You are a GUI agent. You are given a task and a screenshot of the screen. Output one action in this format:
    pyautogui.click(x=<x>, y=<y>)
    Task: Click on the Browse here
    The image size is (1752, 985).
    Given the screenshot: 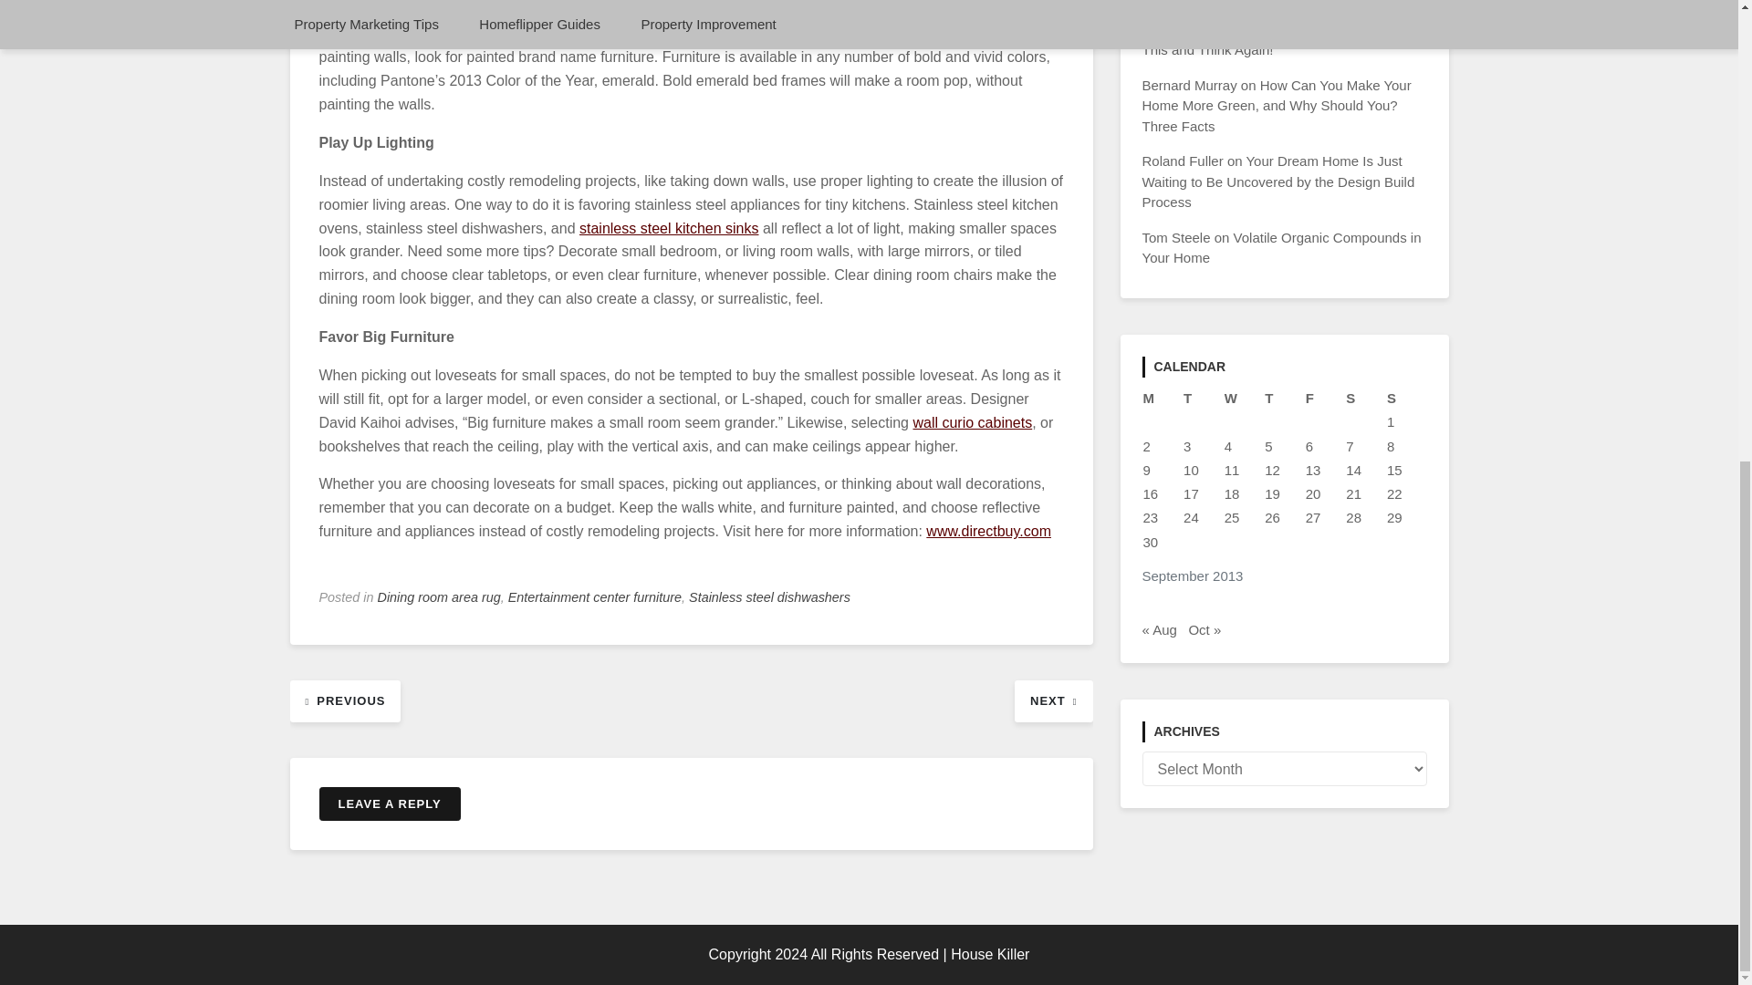 What is the action you would take?
    pyautogui.click(x=669, y=228)
    